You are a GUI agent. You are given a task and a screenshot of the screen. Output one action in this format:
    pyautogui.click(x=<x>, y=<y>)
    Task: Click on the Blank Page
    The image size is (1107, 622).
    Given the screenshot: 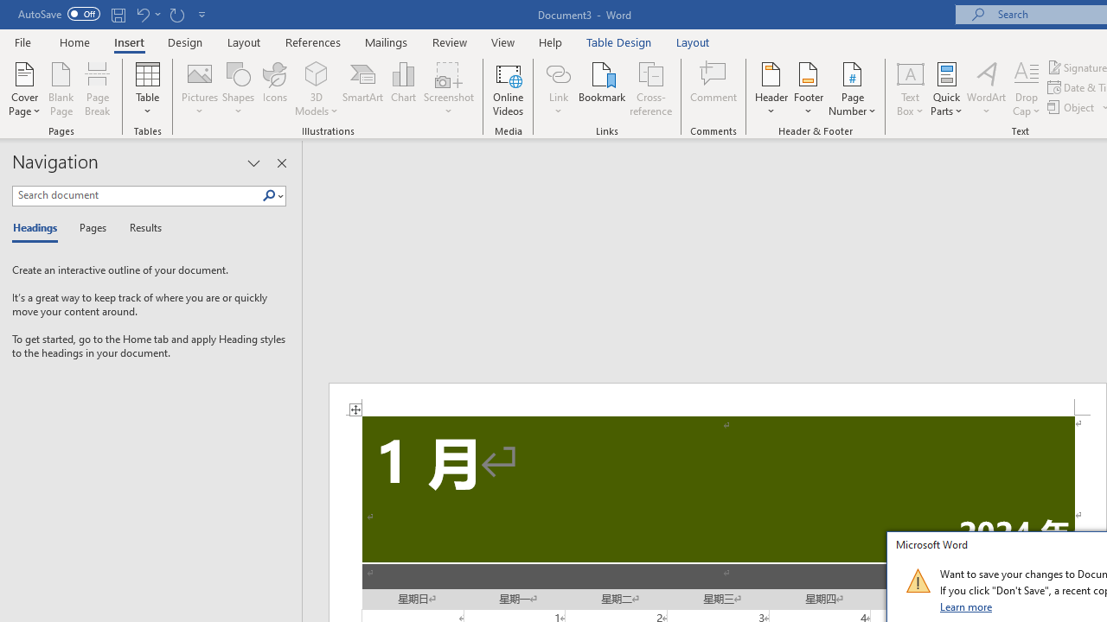 What is the action you would take?
    pyautogui.click(x=61, y=88)
    